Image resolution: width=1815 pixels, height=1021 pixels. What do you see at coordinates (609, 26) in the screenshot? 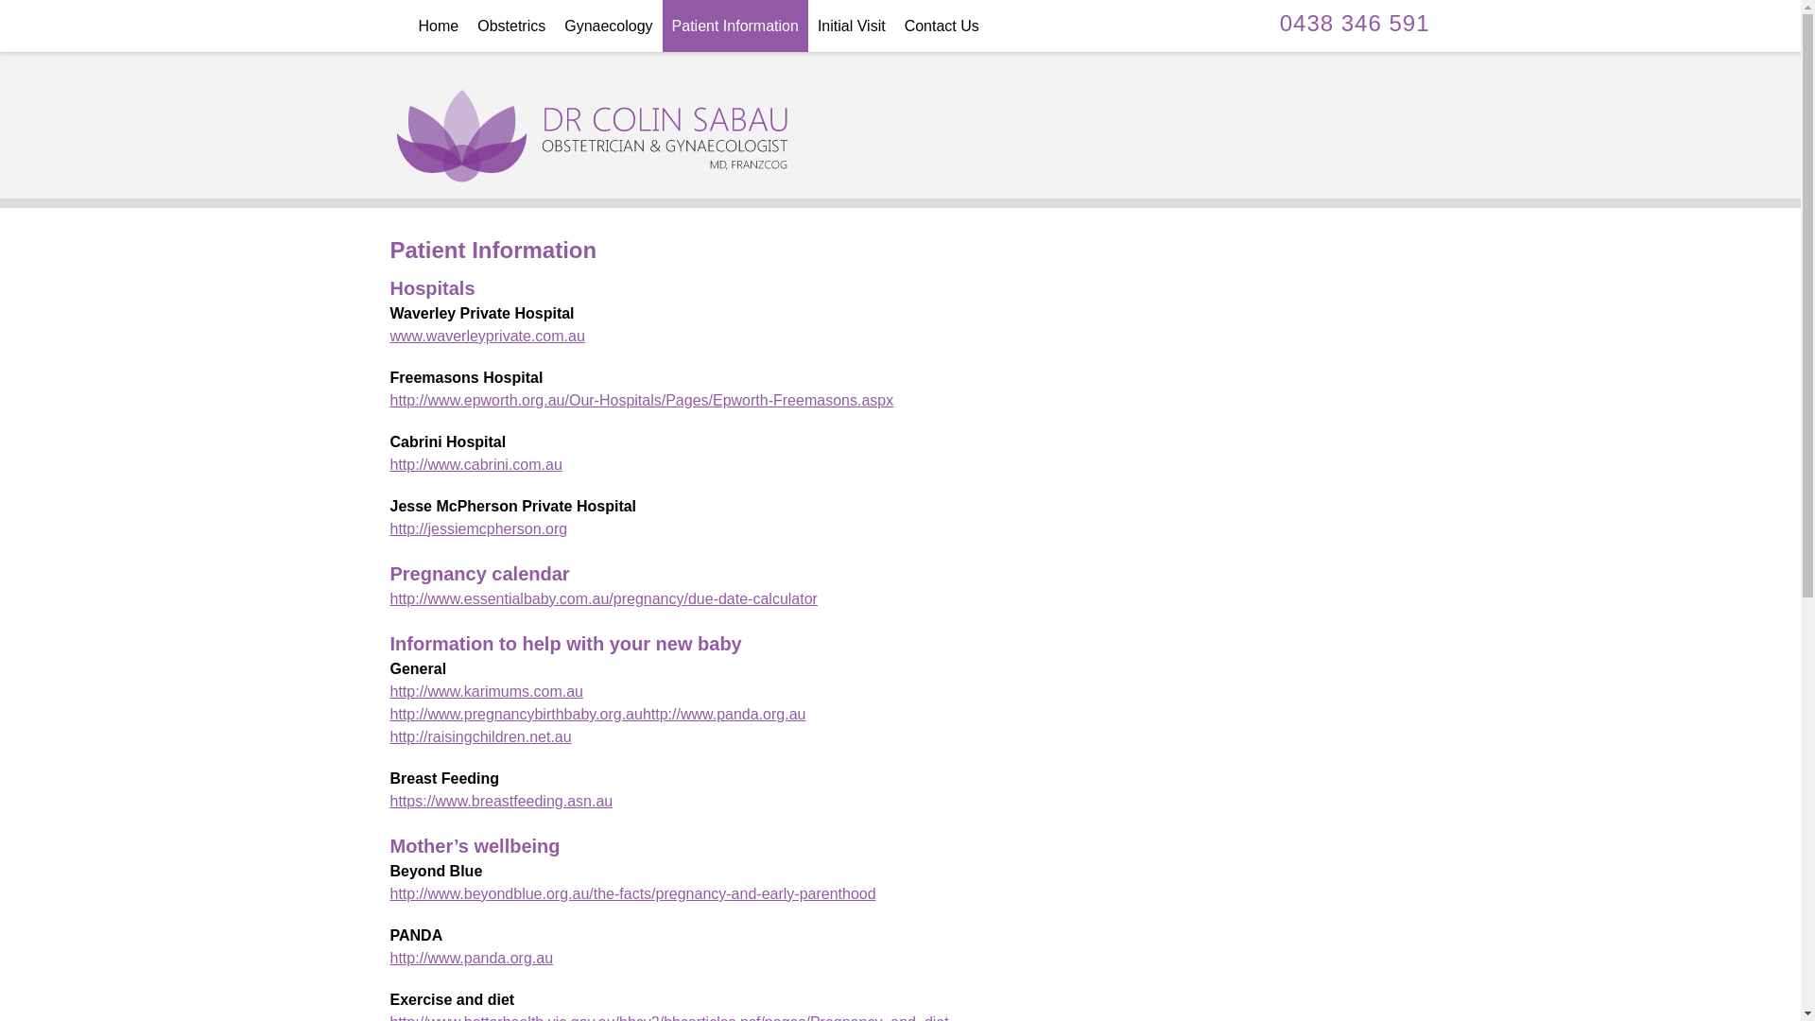
I see `Gynaecology` at bounding box center [609, 26].